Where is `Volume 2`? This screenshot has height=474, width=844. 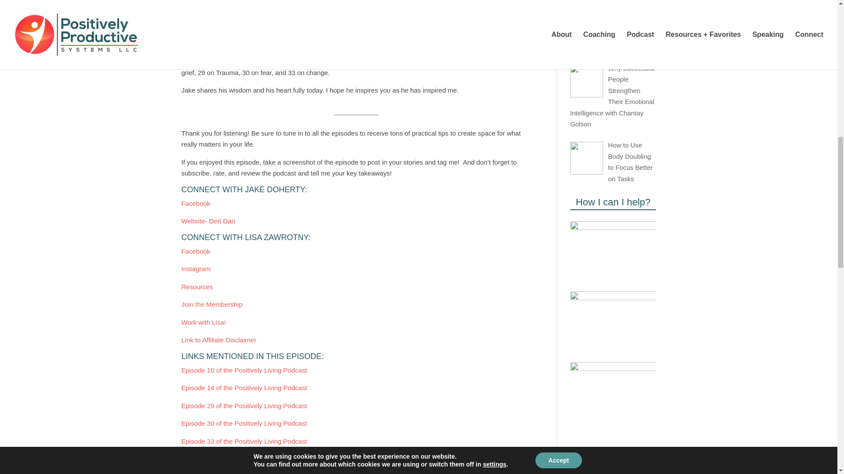
Volume 2 is located at coordinates (291, 473).